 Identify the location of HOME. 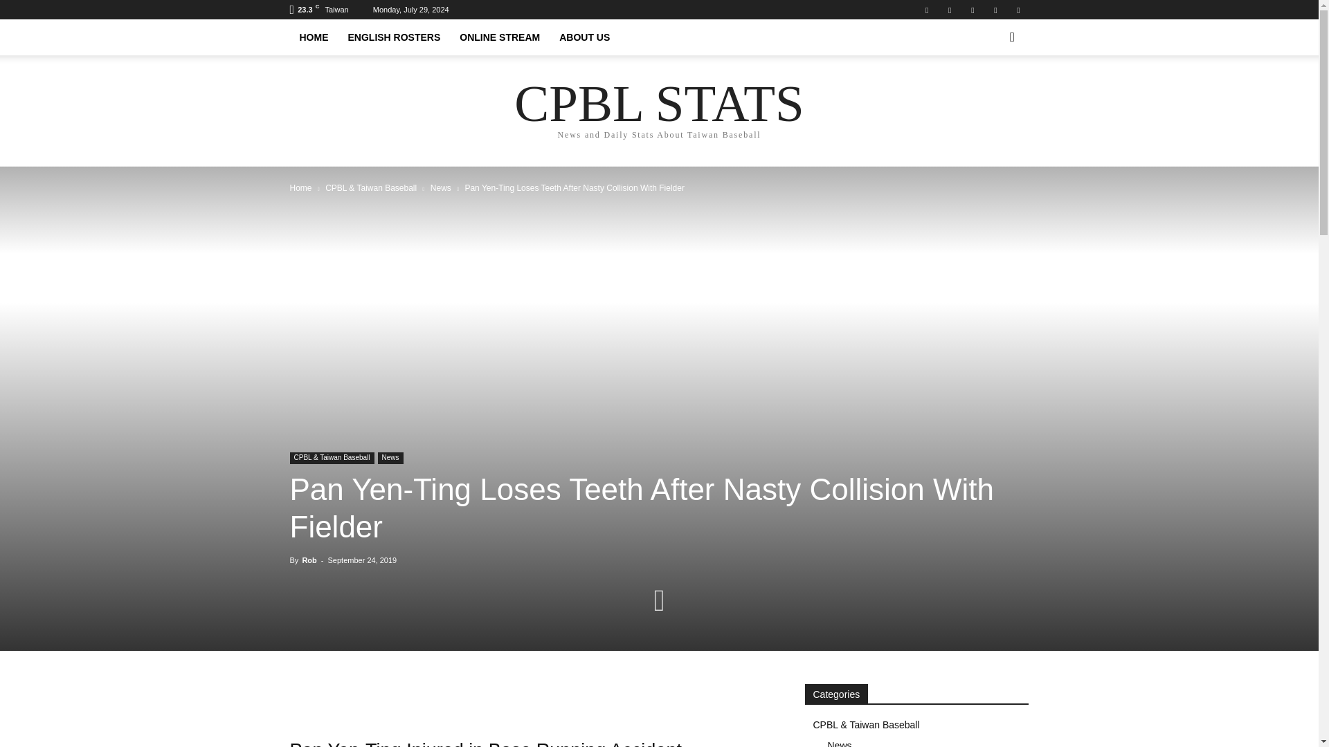
(313, 37).